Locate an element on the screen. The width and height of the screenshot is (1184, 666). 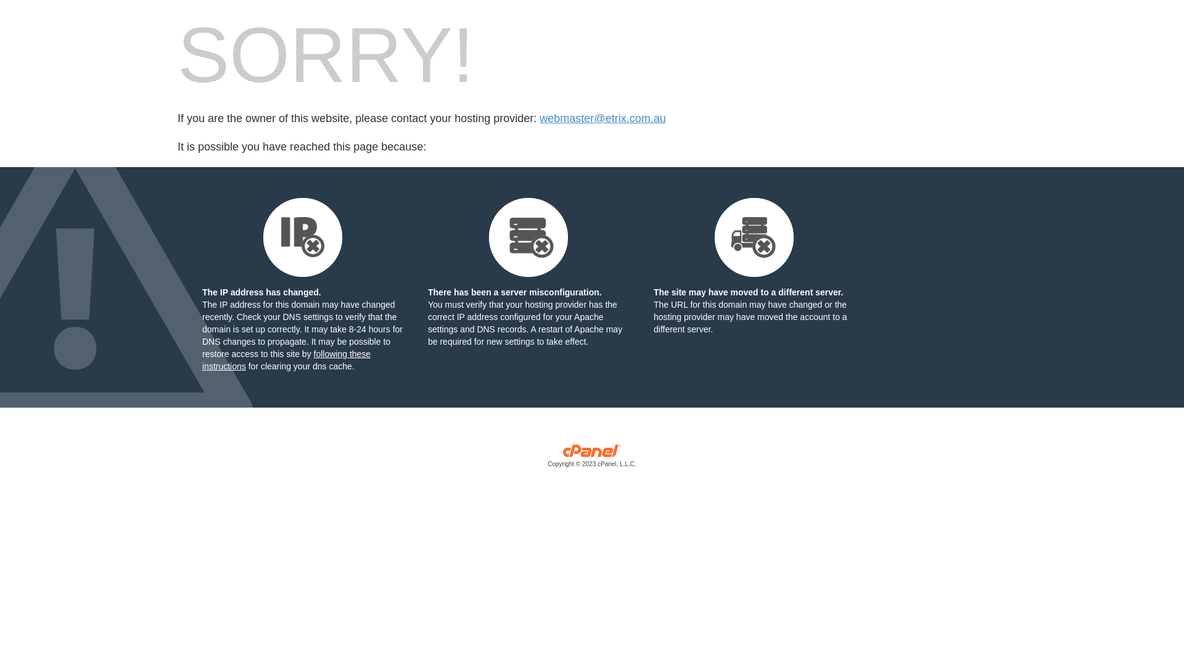
following these instructions is located at coordinates (286, 360).